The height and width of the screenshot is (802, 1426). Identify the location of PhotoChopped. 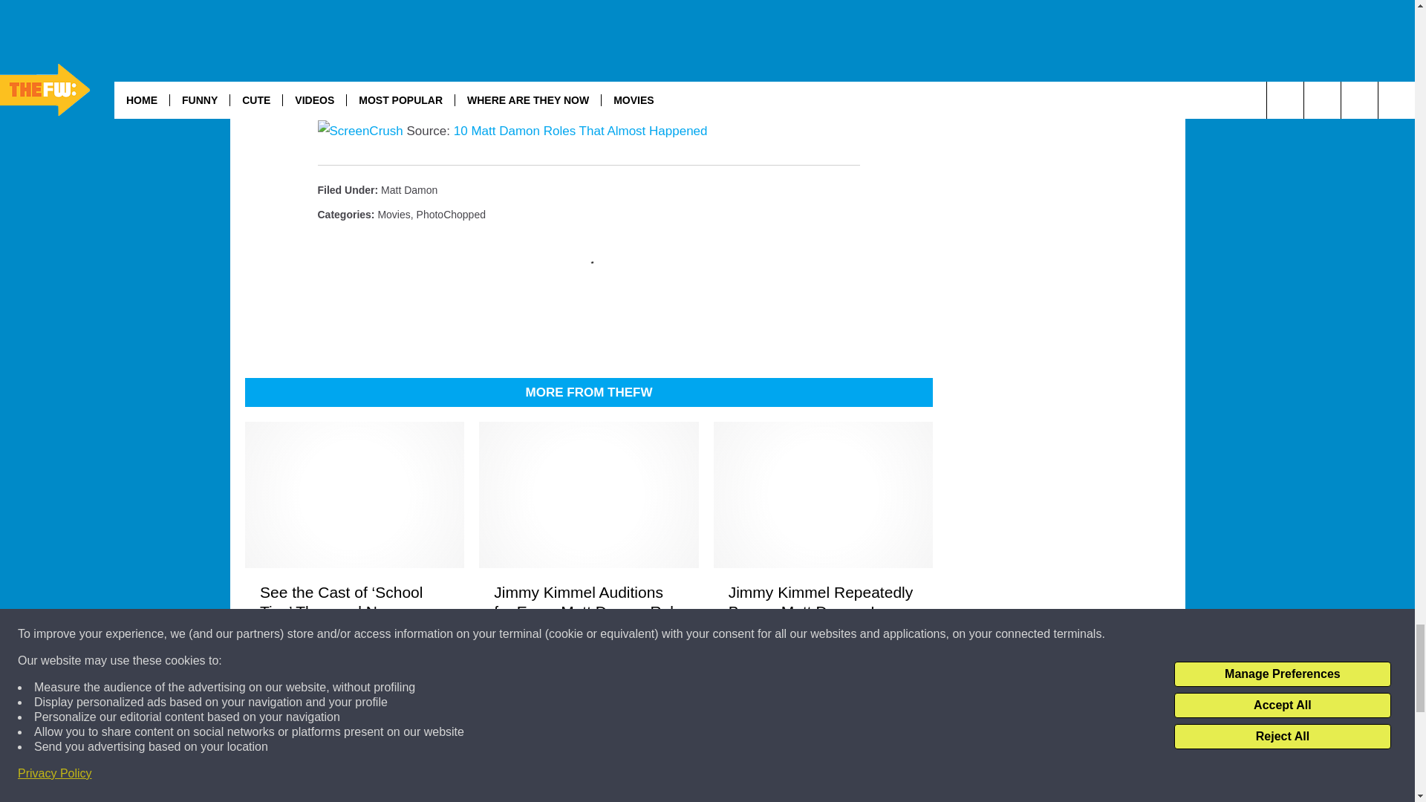
(451, 214).